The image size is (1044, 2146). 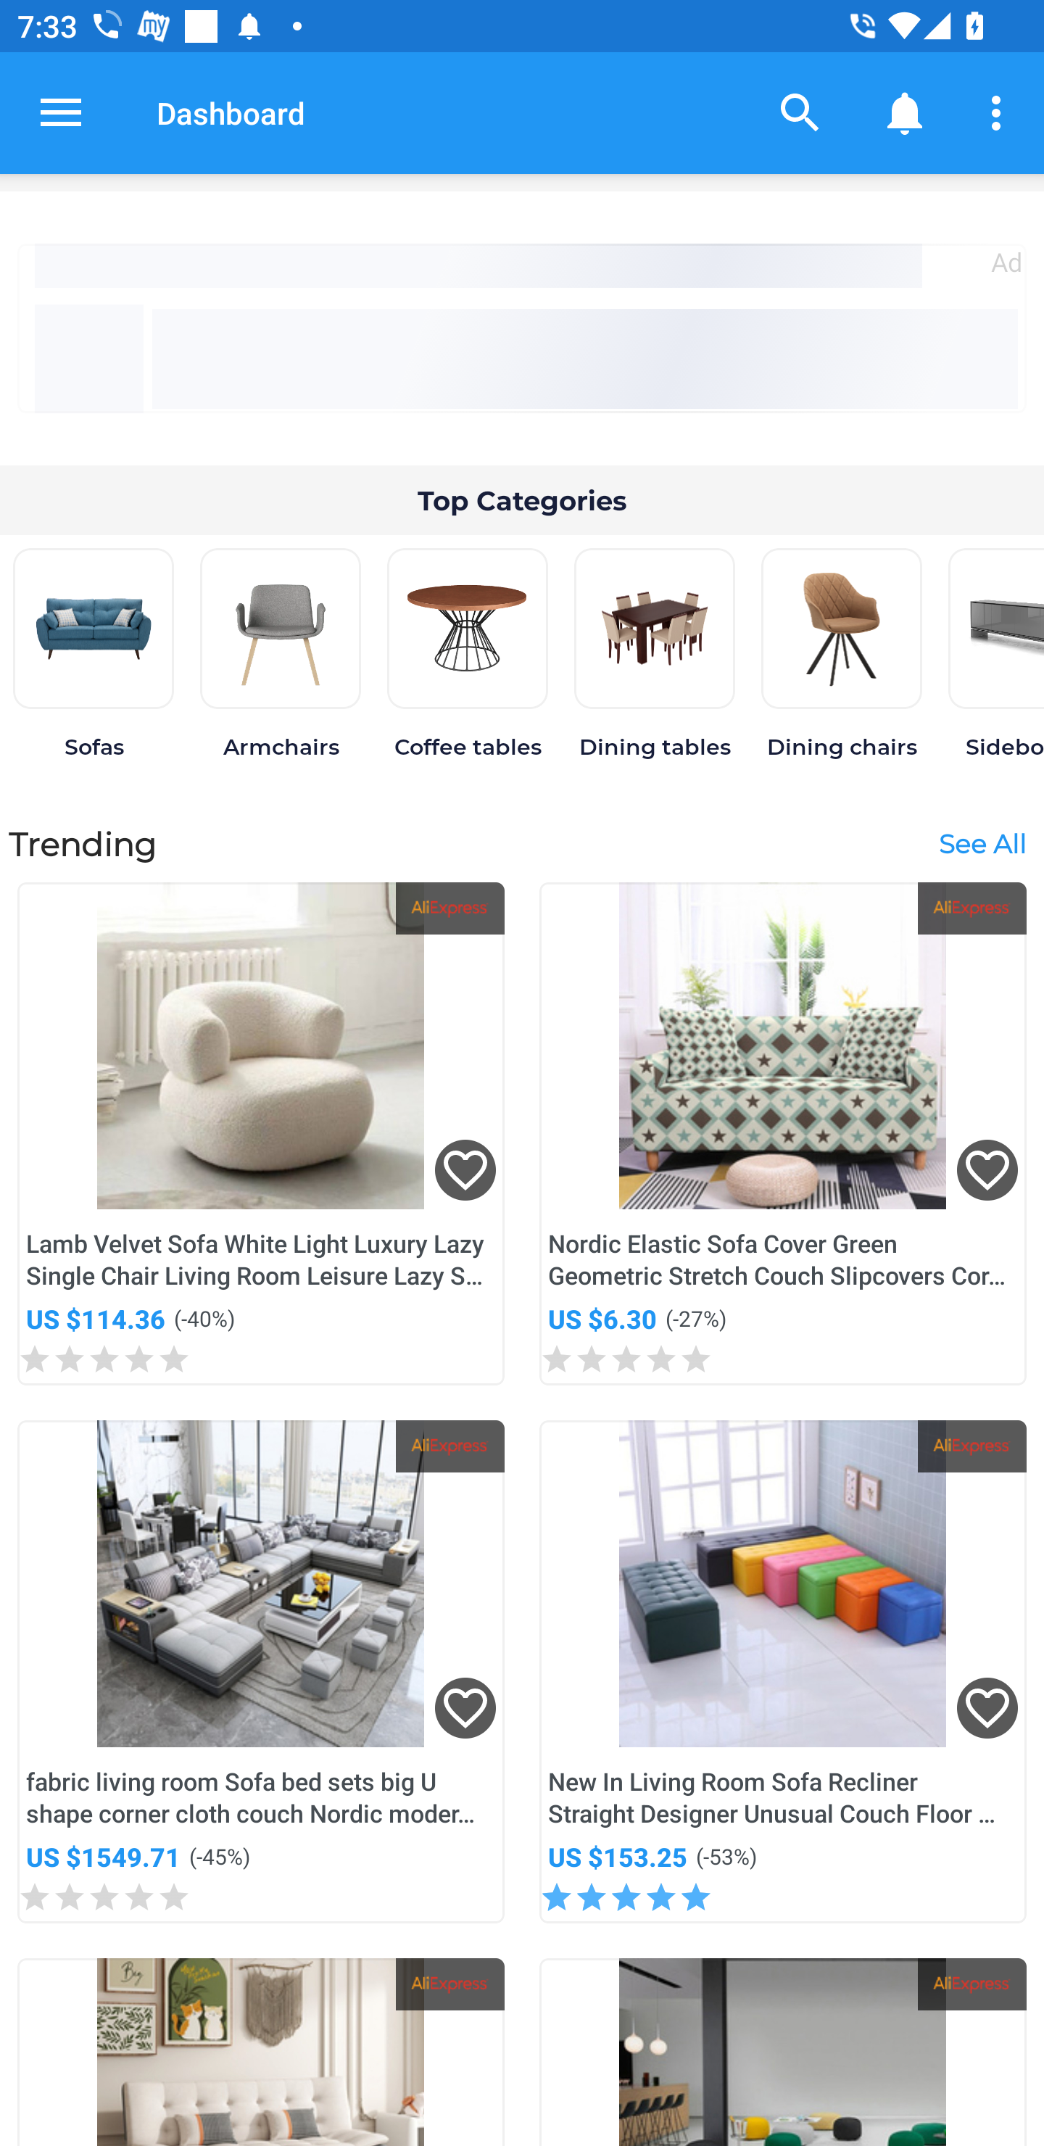 What do you see at coordinates (982, 842) in the screenshot?
I see `See All` at bounding box center [982, 842].